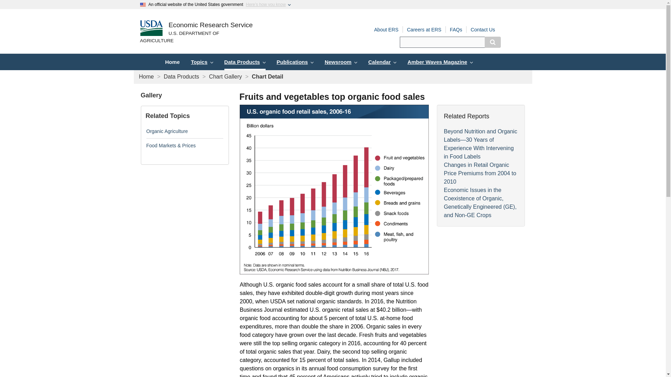  I want to click on Data Products, so click(245, 62).